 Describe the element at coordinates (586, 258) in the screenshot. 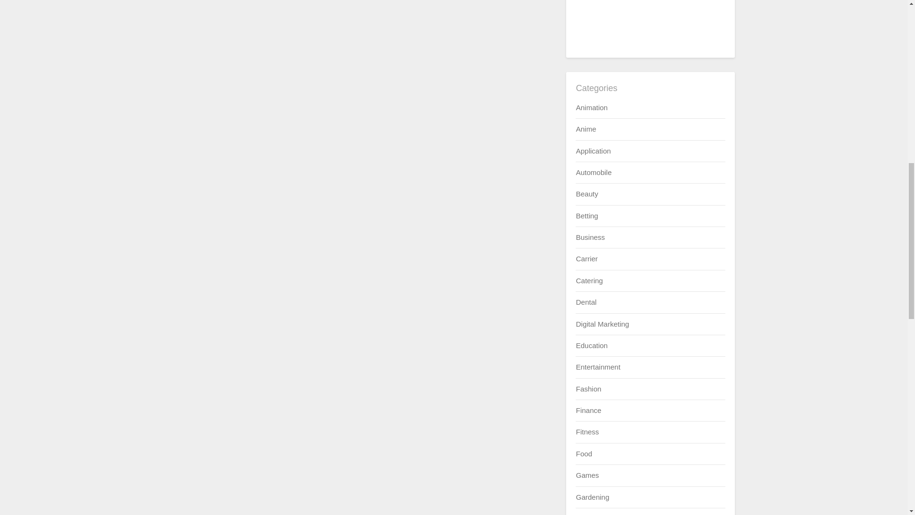

I see `Carrier` at that location.